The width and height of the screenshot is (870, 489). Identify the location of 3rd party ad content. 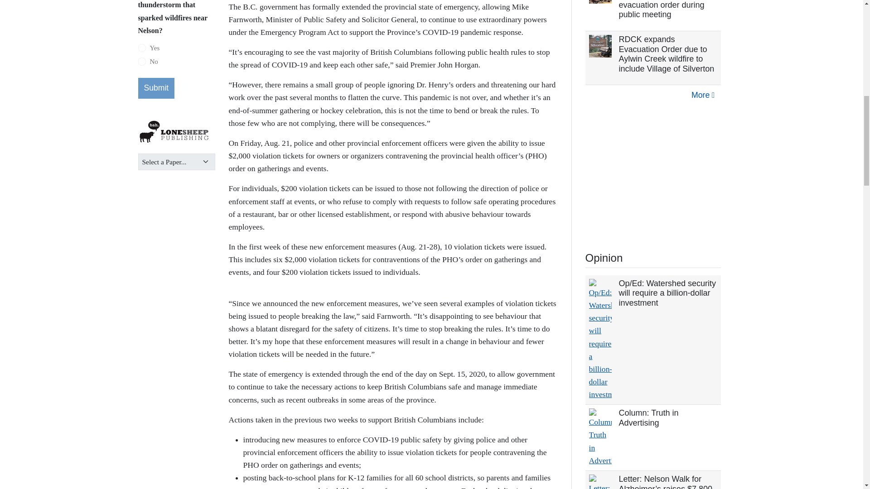
(653, 173).